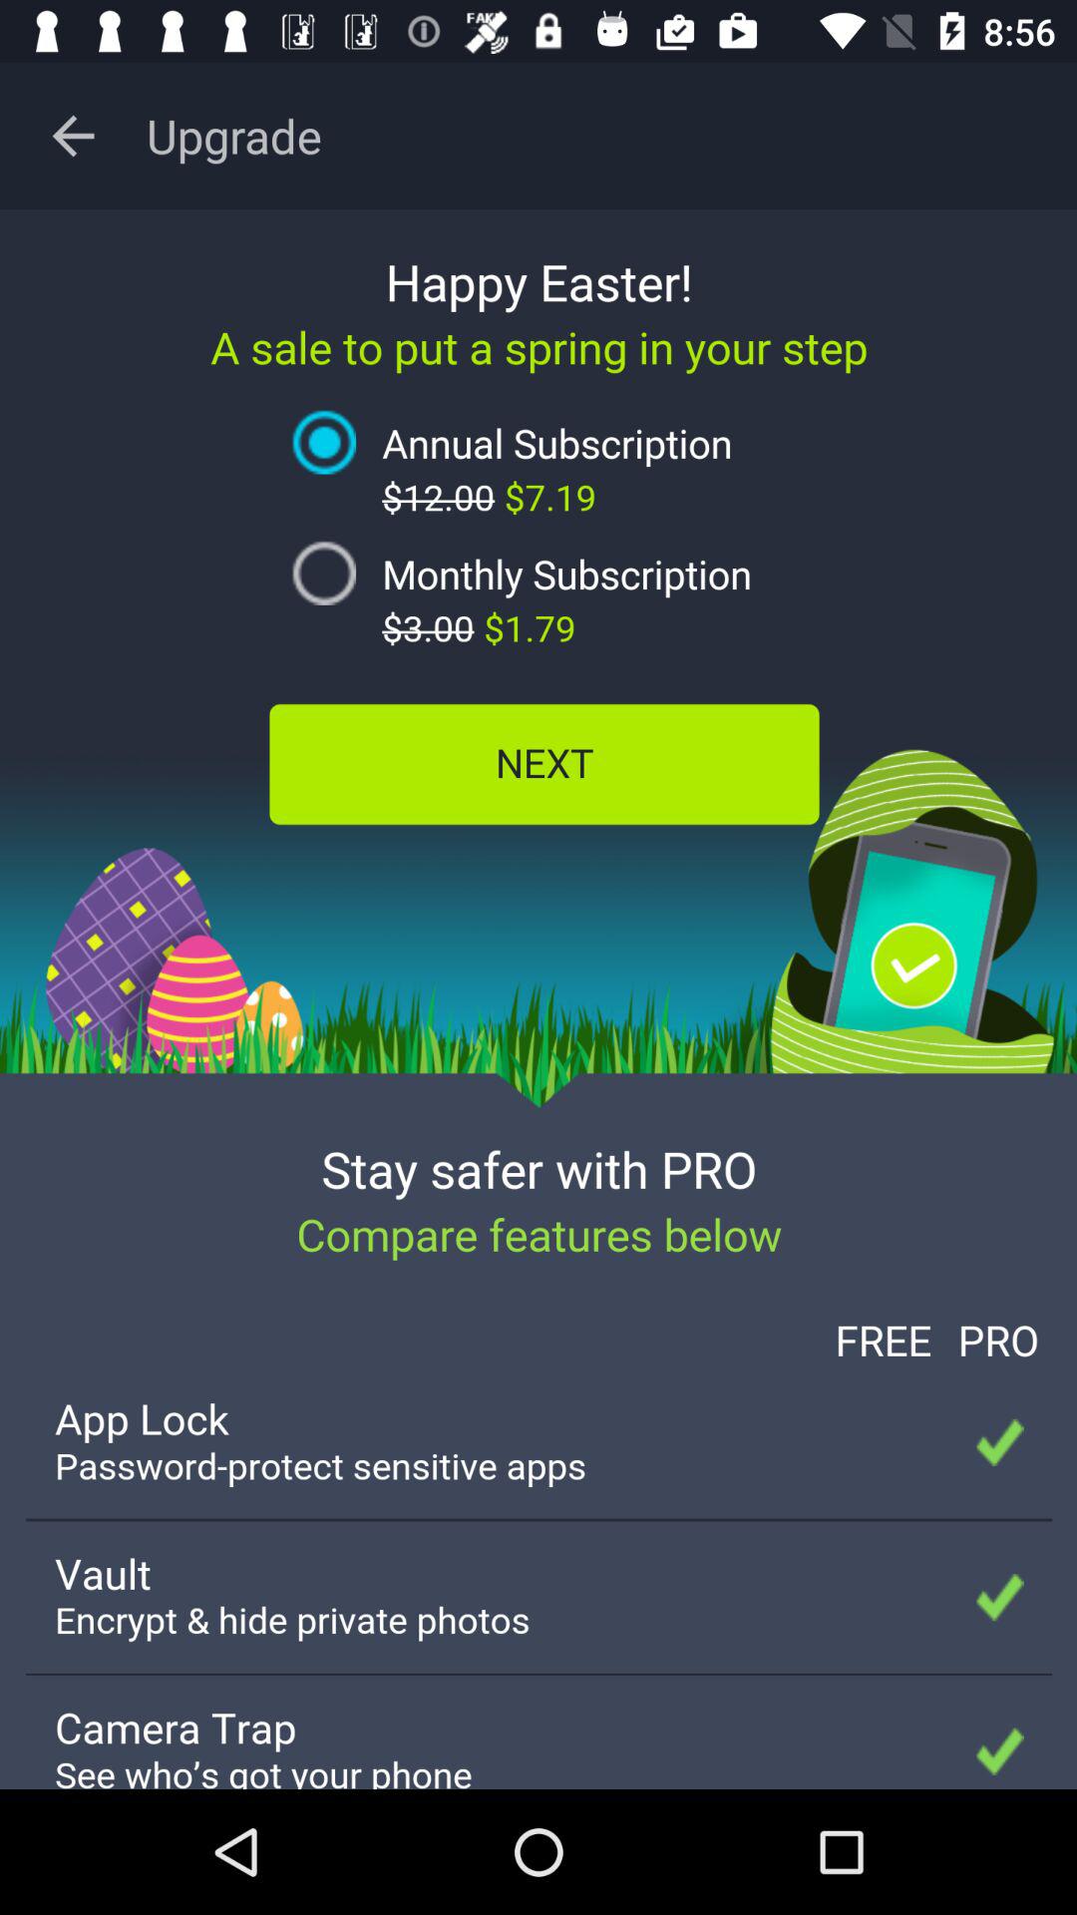  I want to click on go back, so click(74, 136).